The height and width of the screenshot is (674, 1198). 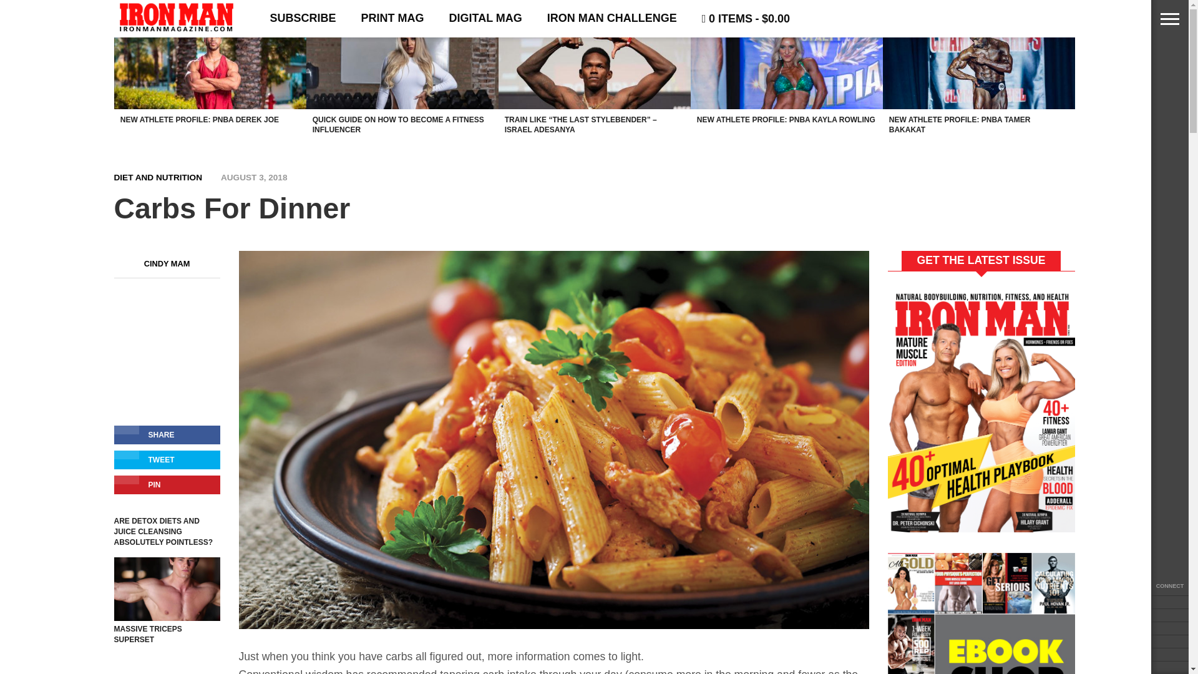 What do you see at coordinates (167, 263) in the screenshot?
I see `Posts by Cindy Mam` at bounding box center [167, 263].